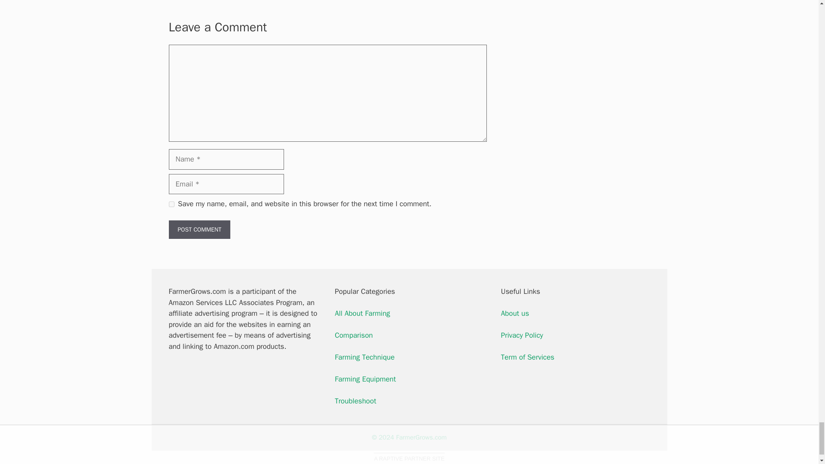 The height and width of the screenshot is (464, 825). What do you see at coordinates (354, 335) in the screenshot?
I see `Comparison` at bounding box center [354, 335].